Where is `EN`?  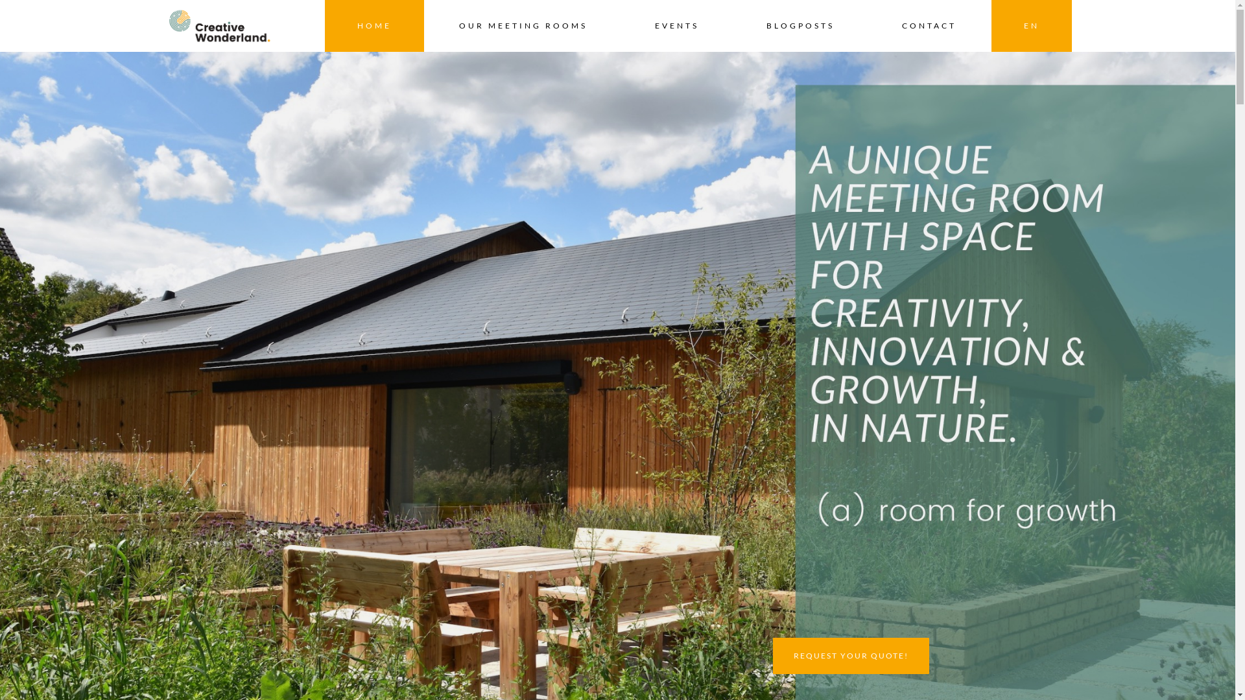 EN is located at coordinates (1031, 26).